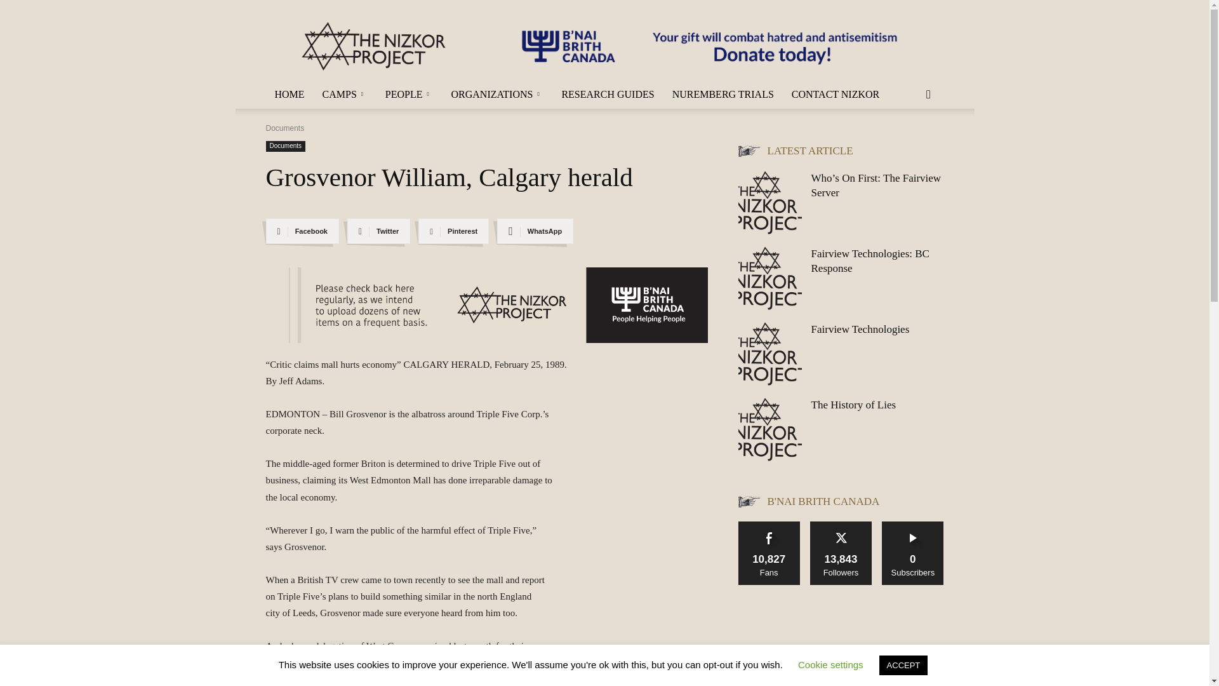 Image resolution: width=1219 pixels, height=686 pixels. What do you see at coordinates (345, 94) in the screenshot?
I see `CAMPS` at bounding box center [345, 94].